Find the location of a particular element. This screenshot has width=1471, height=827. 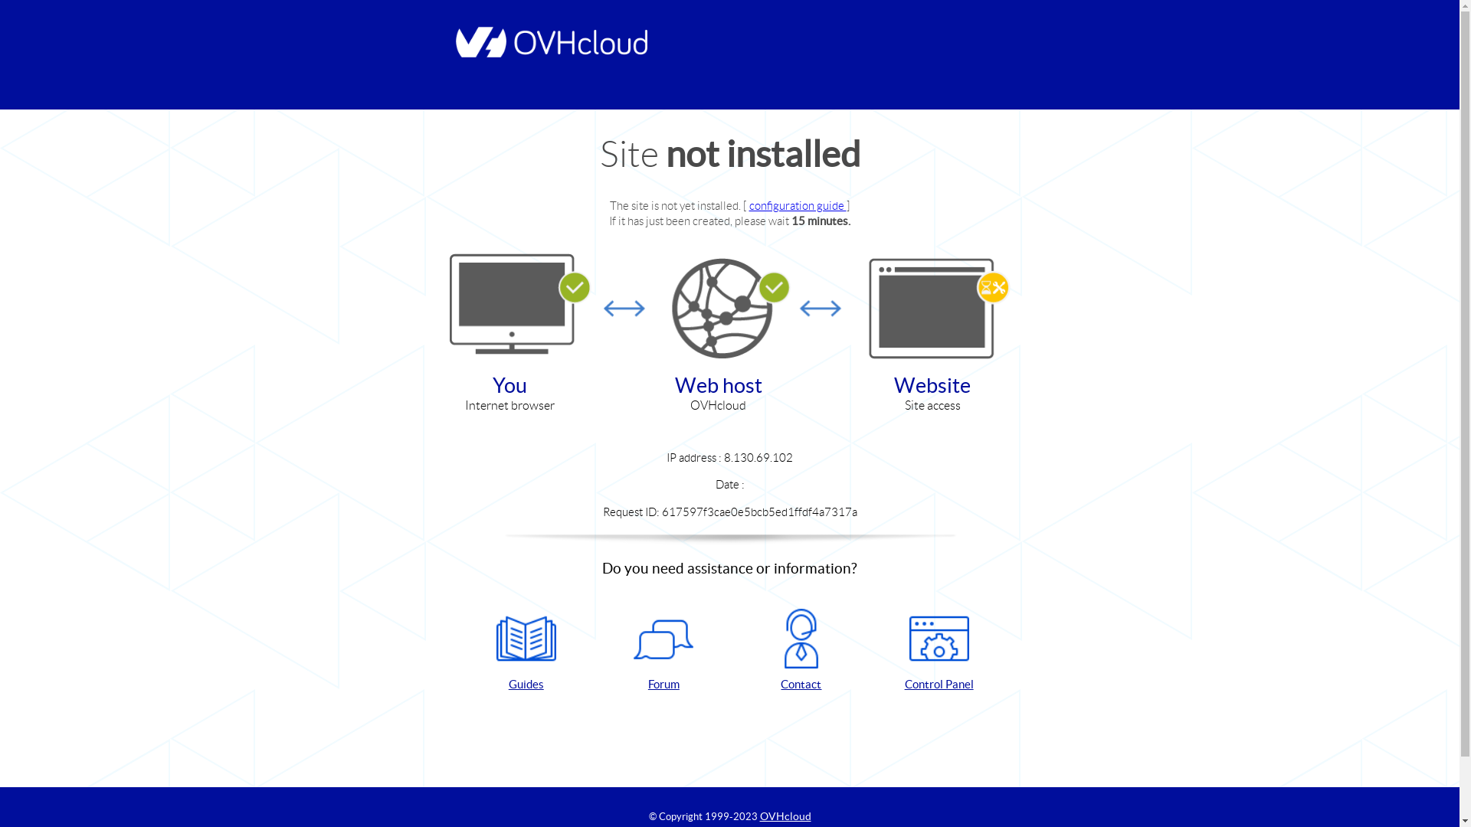

OVHcloud is located at coordinates (786, 816).